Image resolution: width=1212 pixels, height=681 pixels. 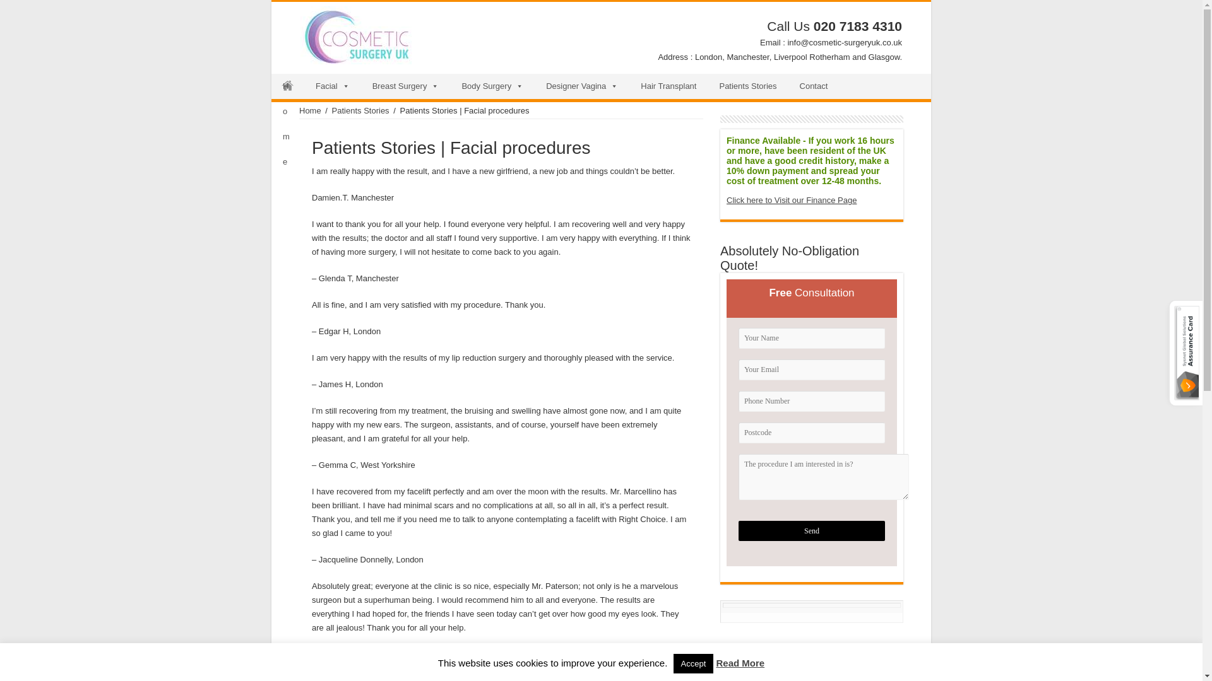 I want to click on Home, so click(x=288, y=86).